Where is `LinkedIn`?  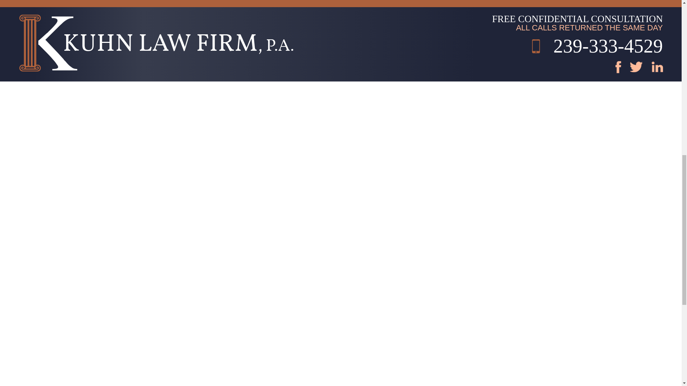
LinkedIn is located at coordinates (98, 66).